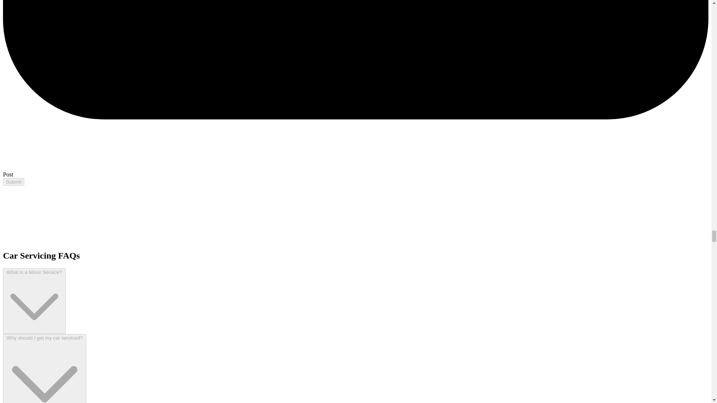 This screenshot has height=403, width=717. Describe the element at coordinates (13, 182) in the screenshot. I see `Submit` at that location.